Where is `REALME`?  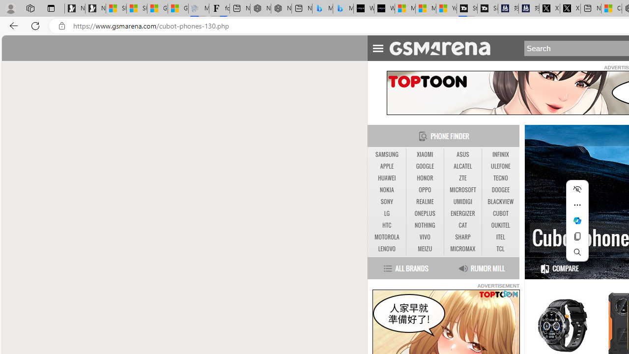
REALME is located at coordinates (425, 202).